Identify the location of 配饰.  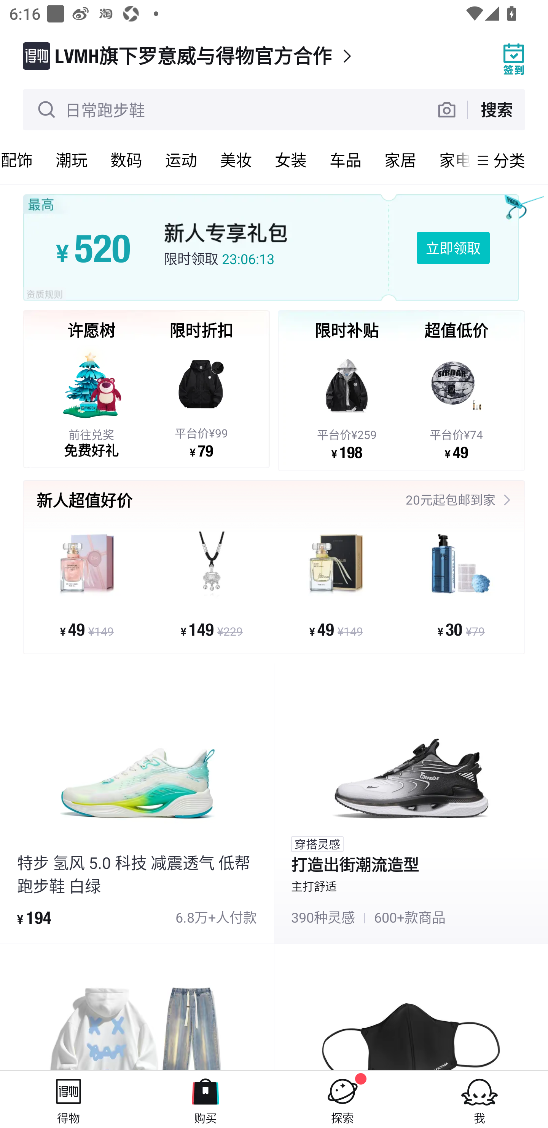
(22, 160).